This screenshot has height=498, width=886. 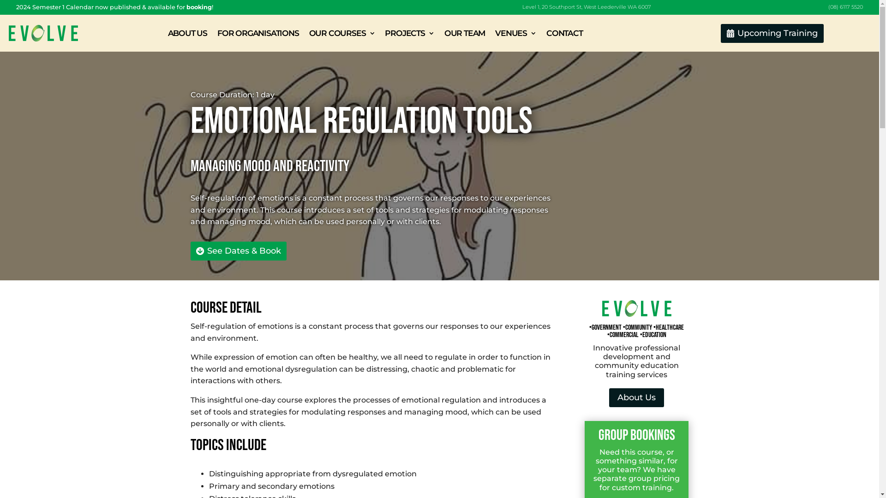 What do you see at coordinates (516, 33) in the screenshot?
I see `VENUES` at bounding box center [516, 33].